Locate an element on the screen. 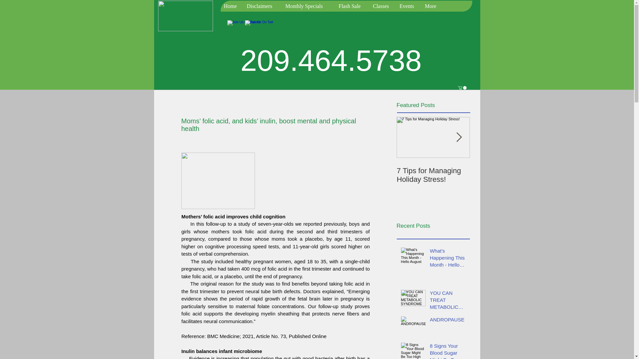 Image resolution: width=639 pixels, height=359 pixels. Flash Sale is located at coordinates (352, 6).